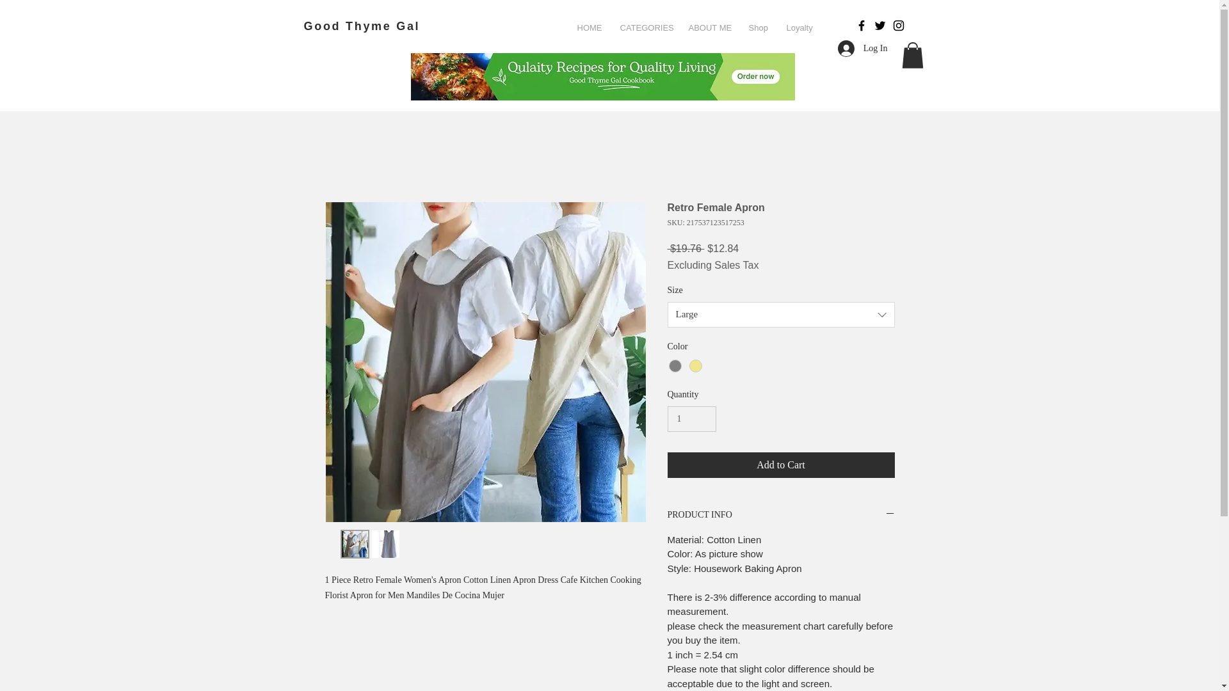 The width and height of the screenshot is (1229, 691). Describe the element at coordinates (362, 26) in the screenshot. I see `Good Thyme Gal` at that location.